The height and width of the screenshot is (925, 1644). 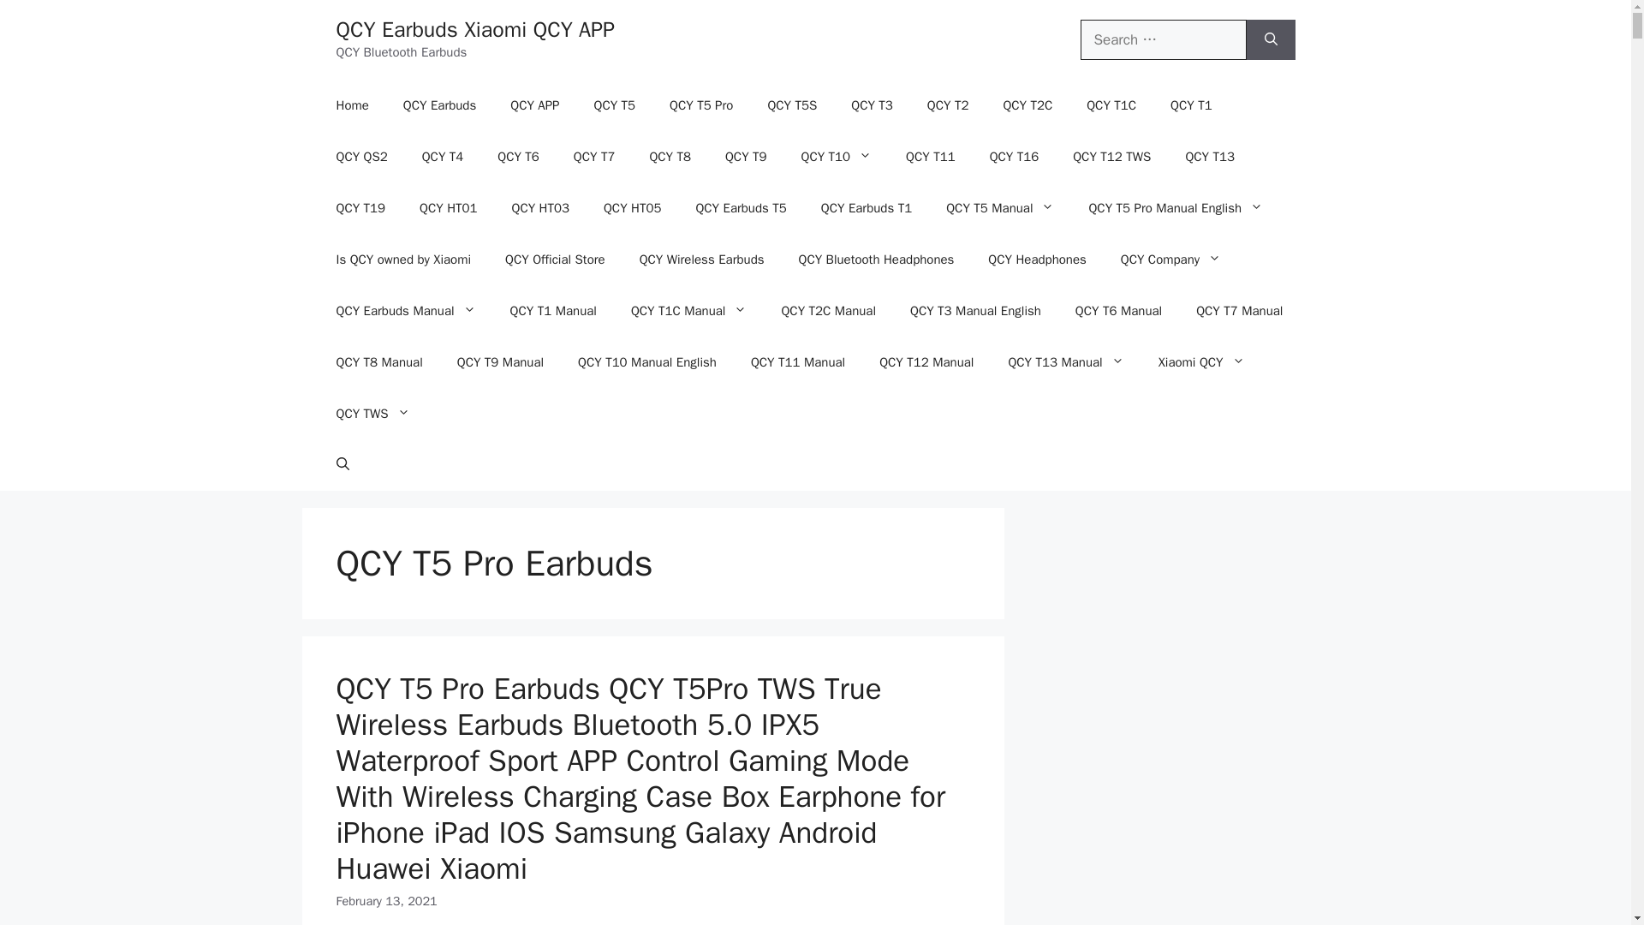 I want to click on QCY T1C, so click(x=1111, y=104).